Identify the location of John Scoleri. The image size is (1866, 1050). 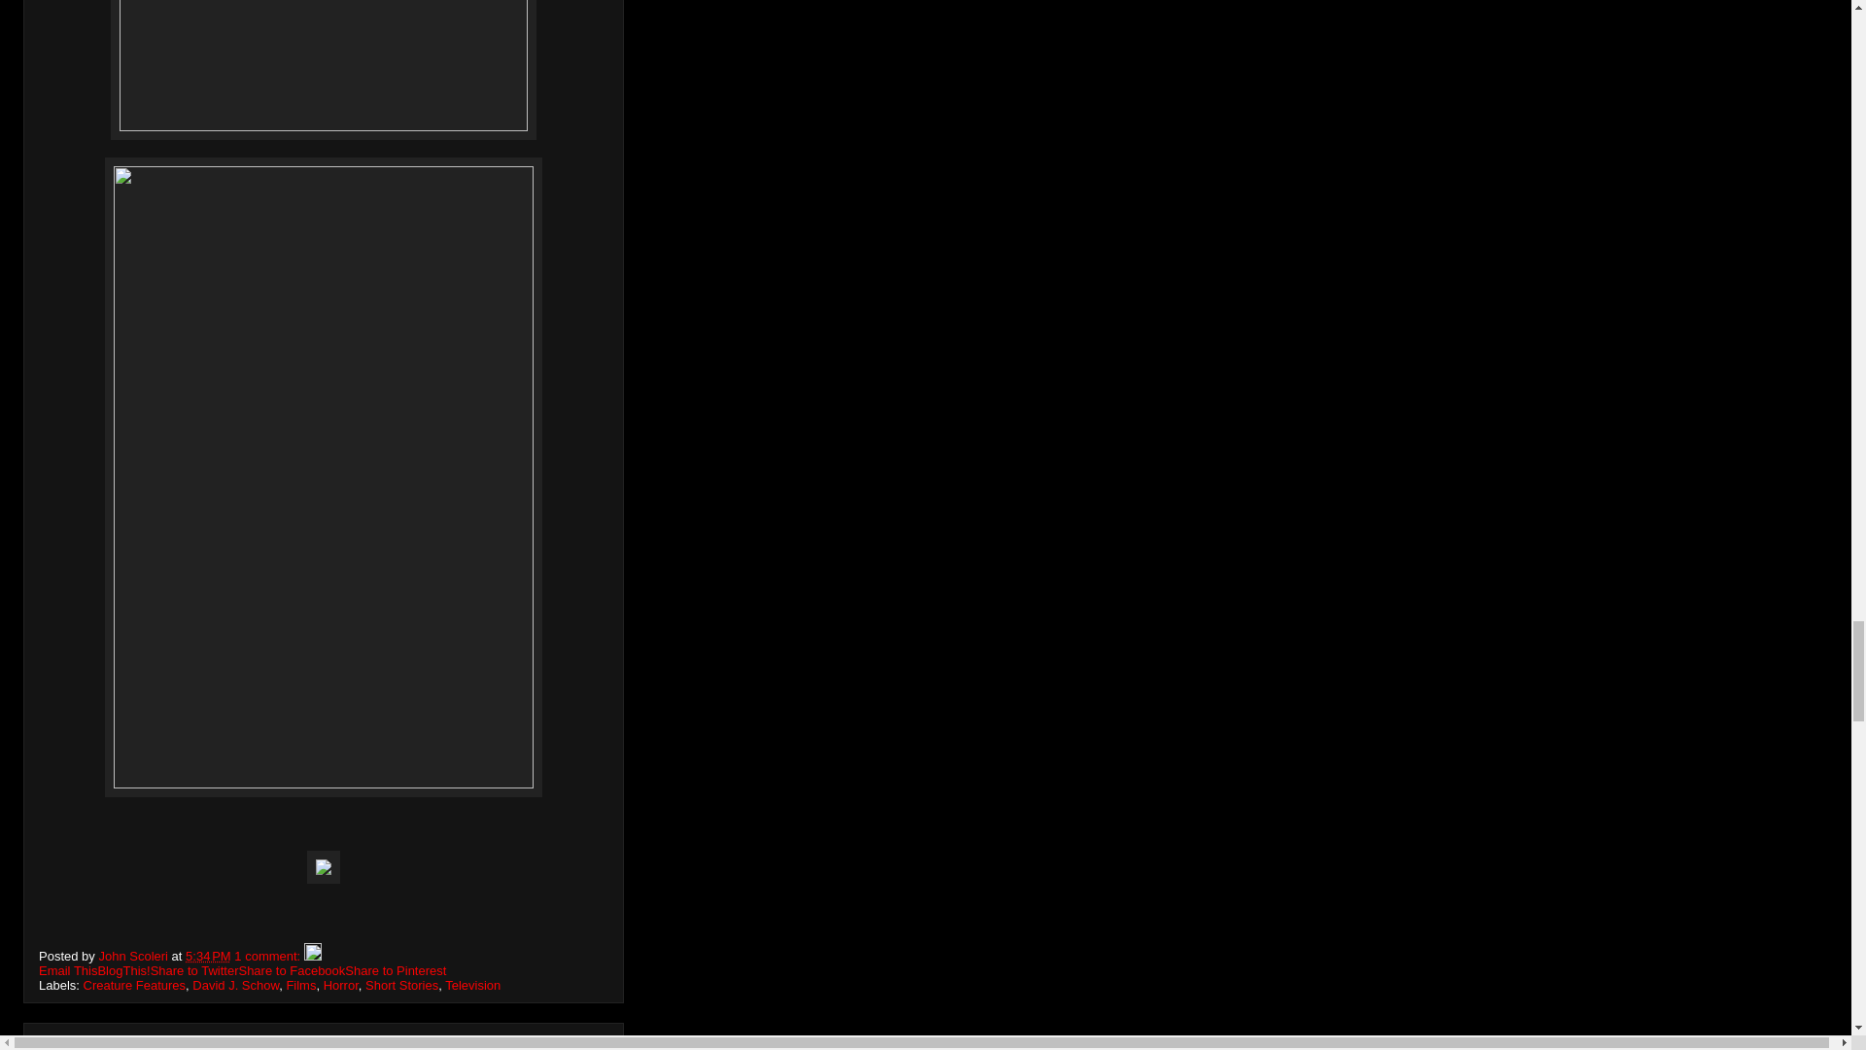
(134, 957).